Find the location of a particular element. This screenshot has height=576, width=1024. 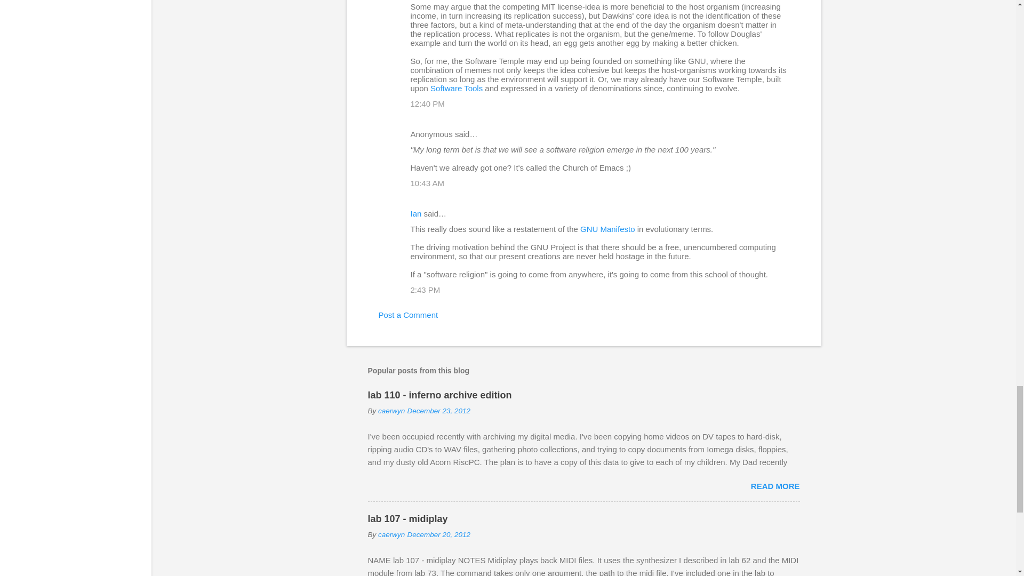

GNU Manifesto is located at coordinates (607, 229).